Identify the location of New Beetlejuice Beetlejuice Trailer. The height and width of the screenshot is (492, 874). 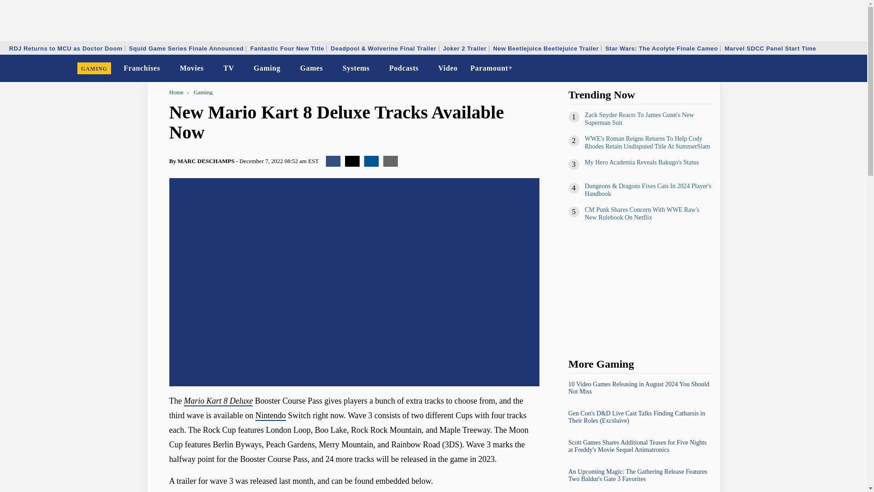
(545, 48).